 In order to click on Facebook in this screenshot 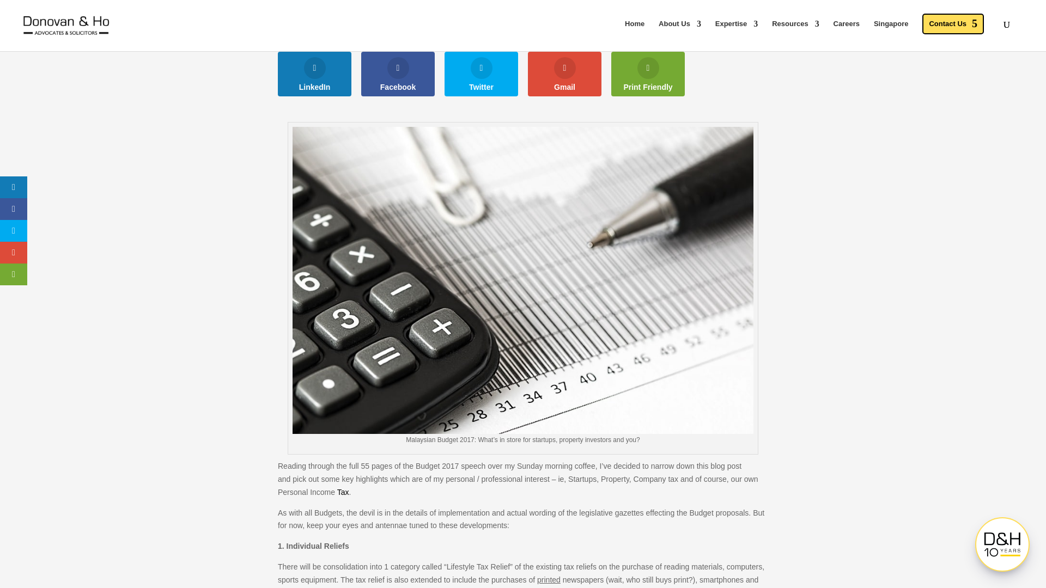, I will do `click(398, 74)`.